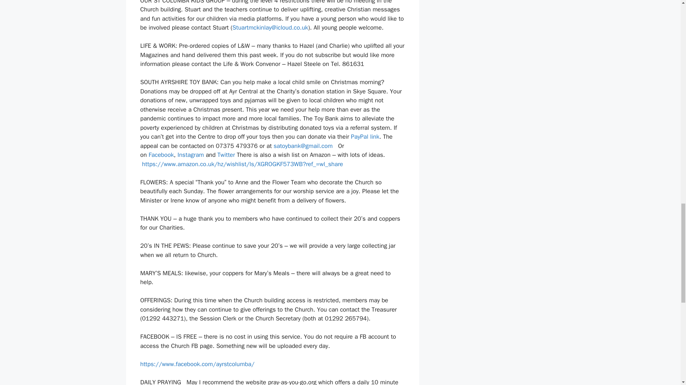 The height and width of the screenshot is (385, 686). What do you see at coordinates (226, 155) in the screenshot?
I see `Twitter` at bounding box center [226, 155].